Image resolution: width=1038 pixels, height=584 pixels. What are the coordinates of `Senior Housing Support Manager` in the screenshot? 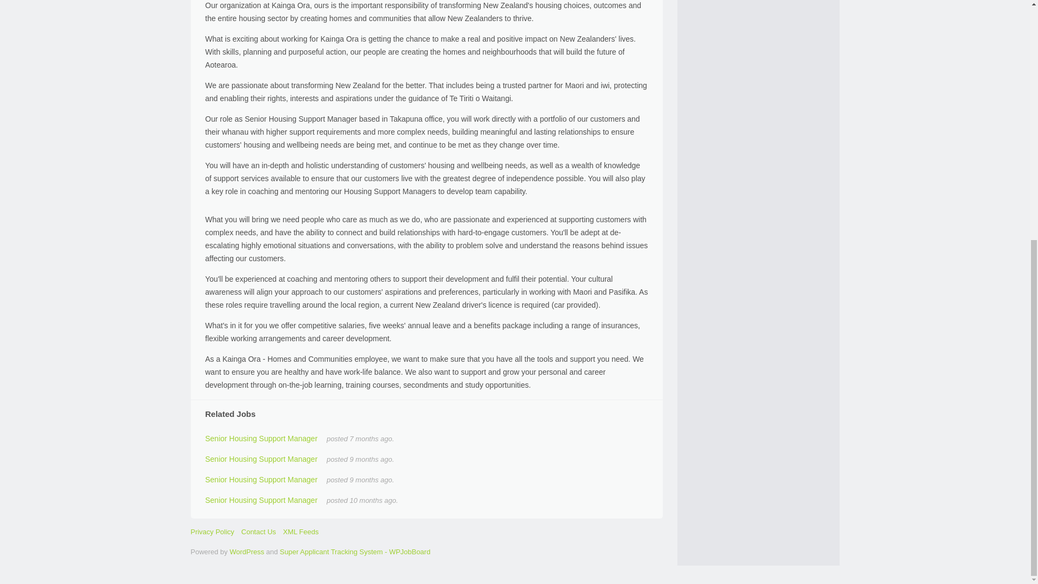 It's located at (262, 438).